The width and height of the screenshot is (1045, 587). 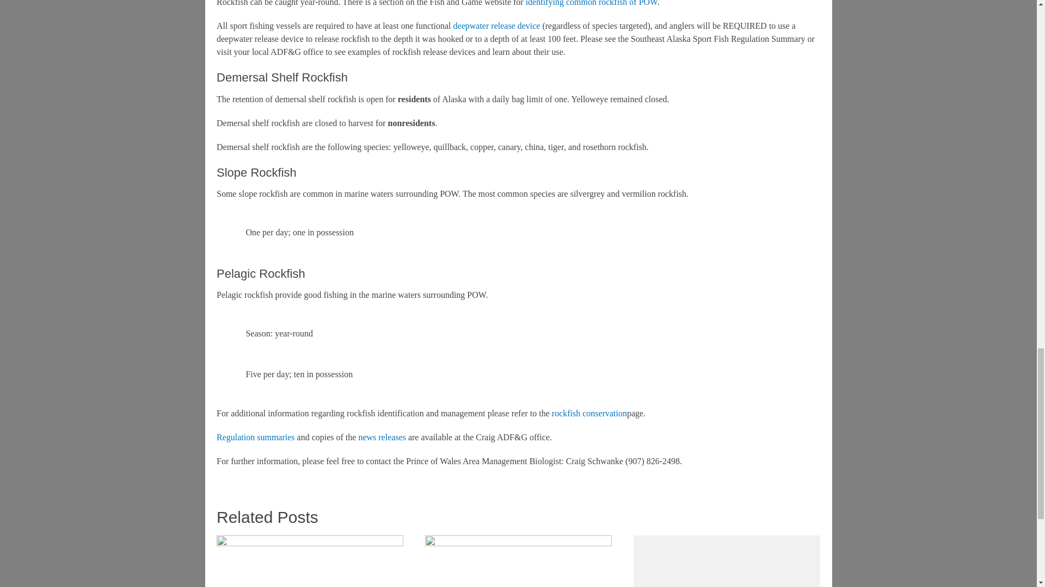 I want to click on identifying common rockfish of POW, so click(x=591, y=3).